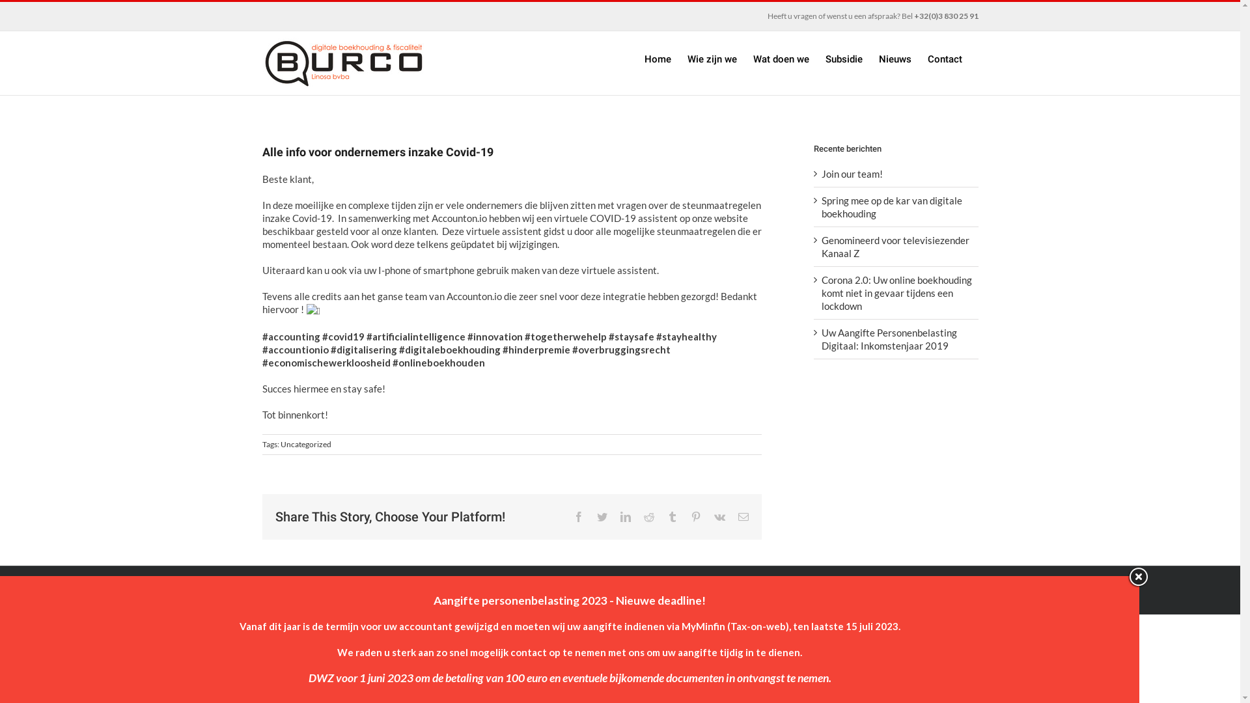  I want to click on facebook, so click(578, 517).